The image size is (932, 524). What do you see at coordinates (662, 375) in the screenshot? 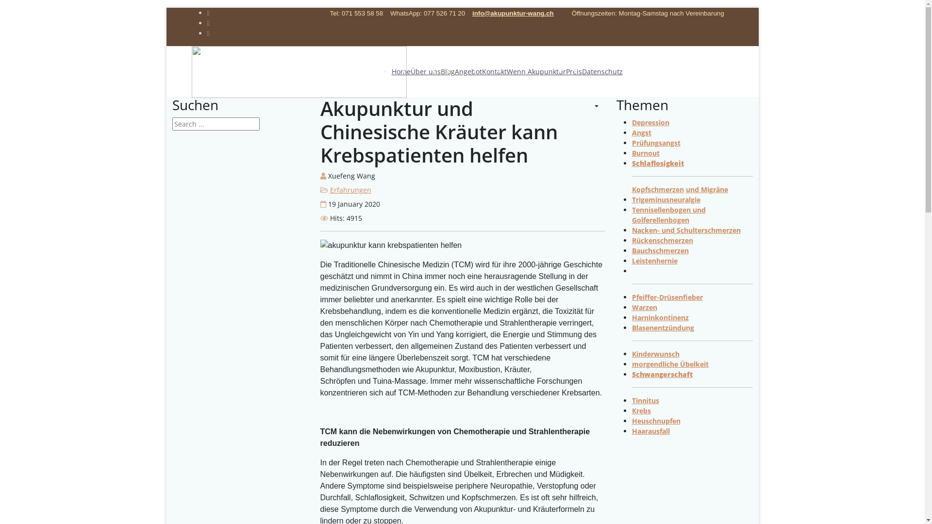
I see `Schwangerschaft` at bounding box center [662, 375].